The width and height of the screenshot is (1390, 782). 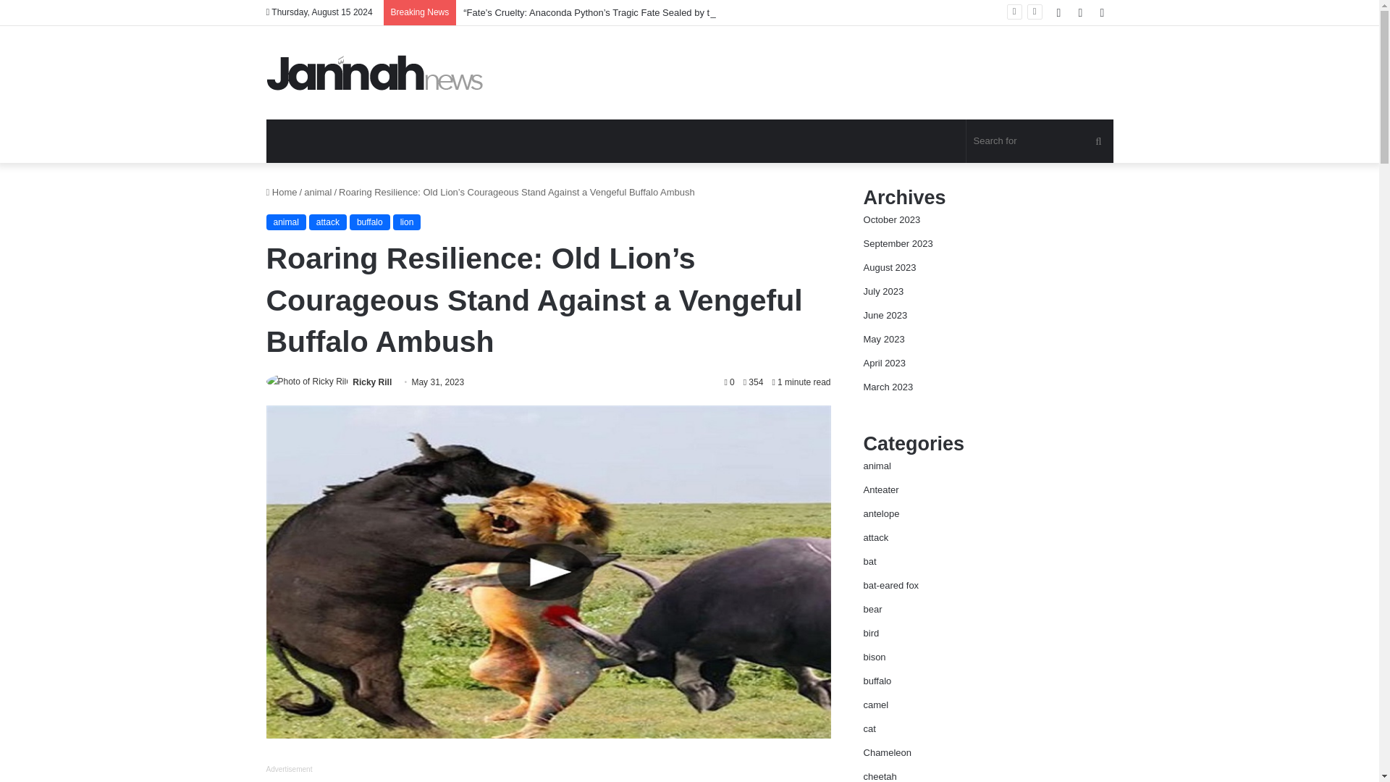 What do you see at coordinates (1040, 140) in the screenshot?
I see `Search for` at bounding box center [1040, 140].